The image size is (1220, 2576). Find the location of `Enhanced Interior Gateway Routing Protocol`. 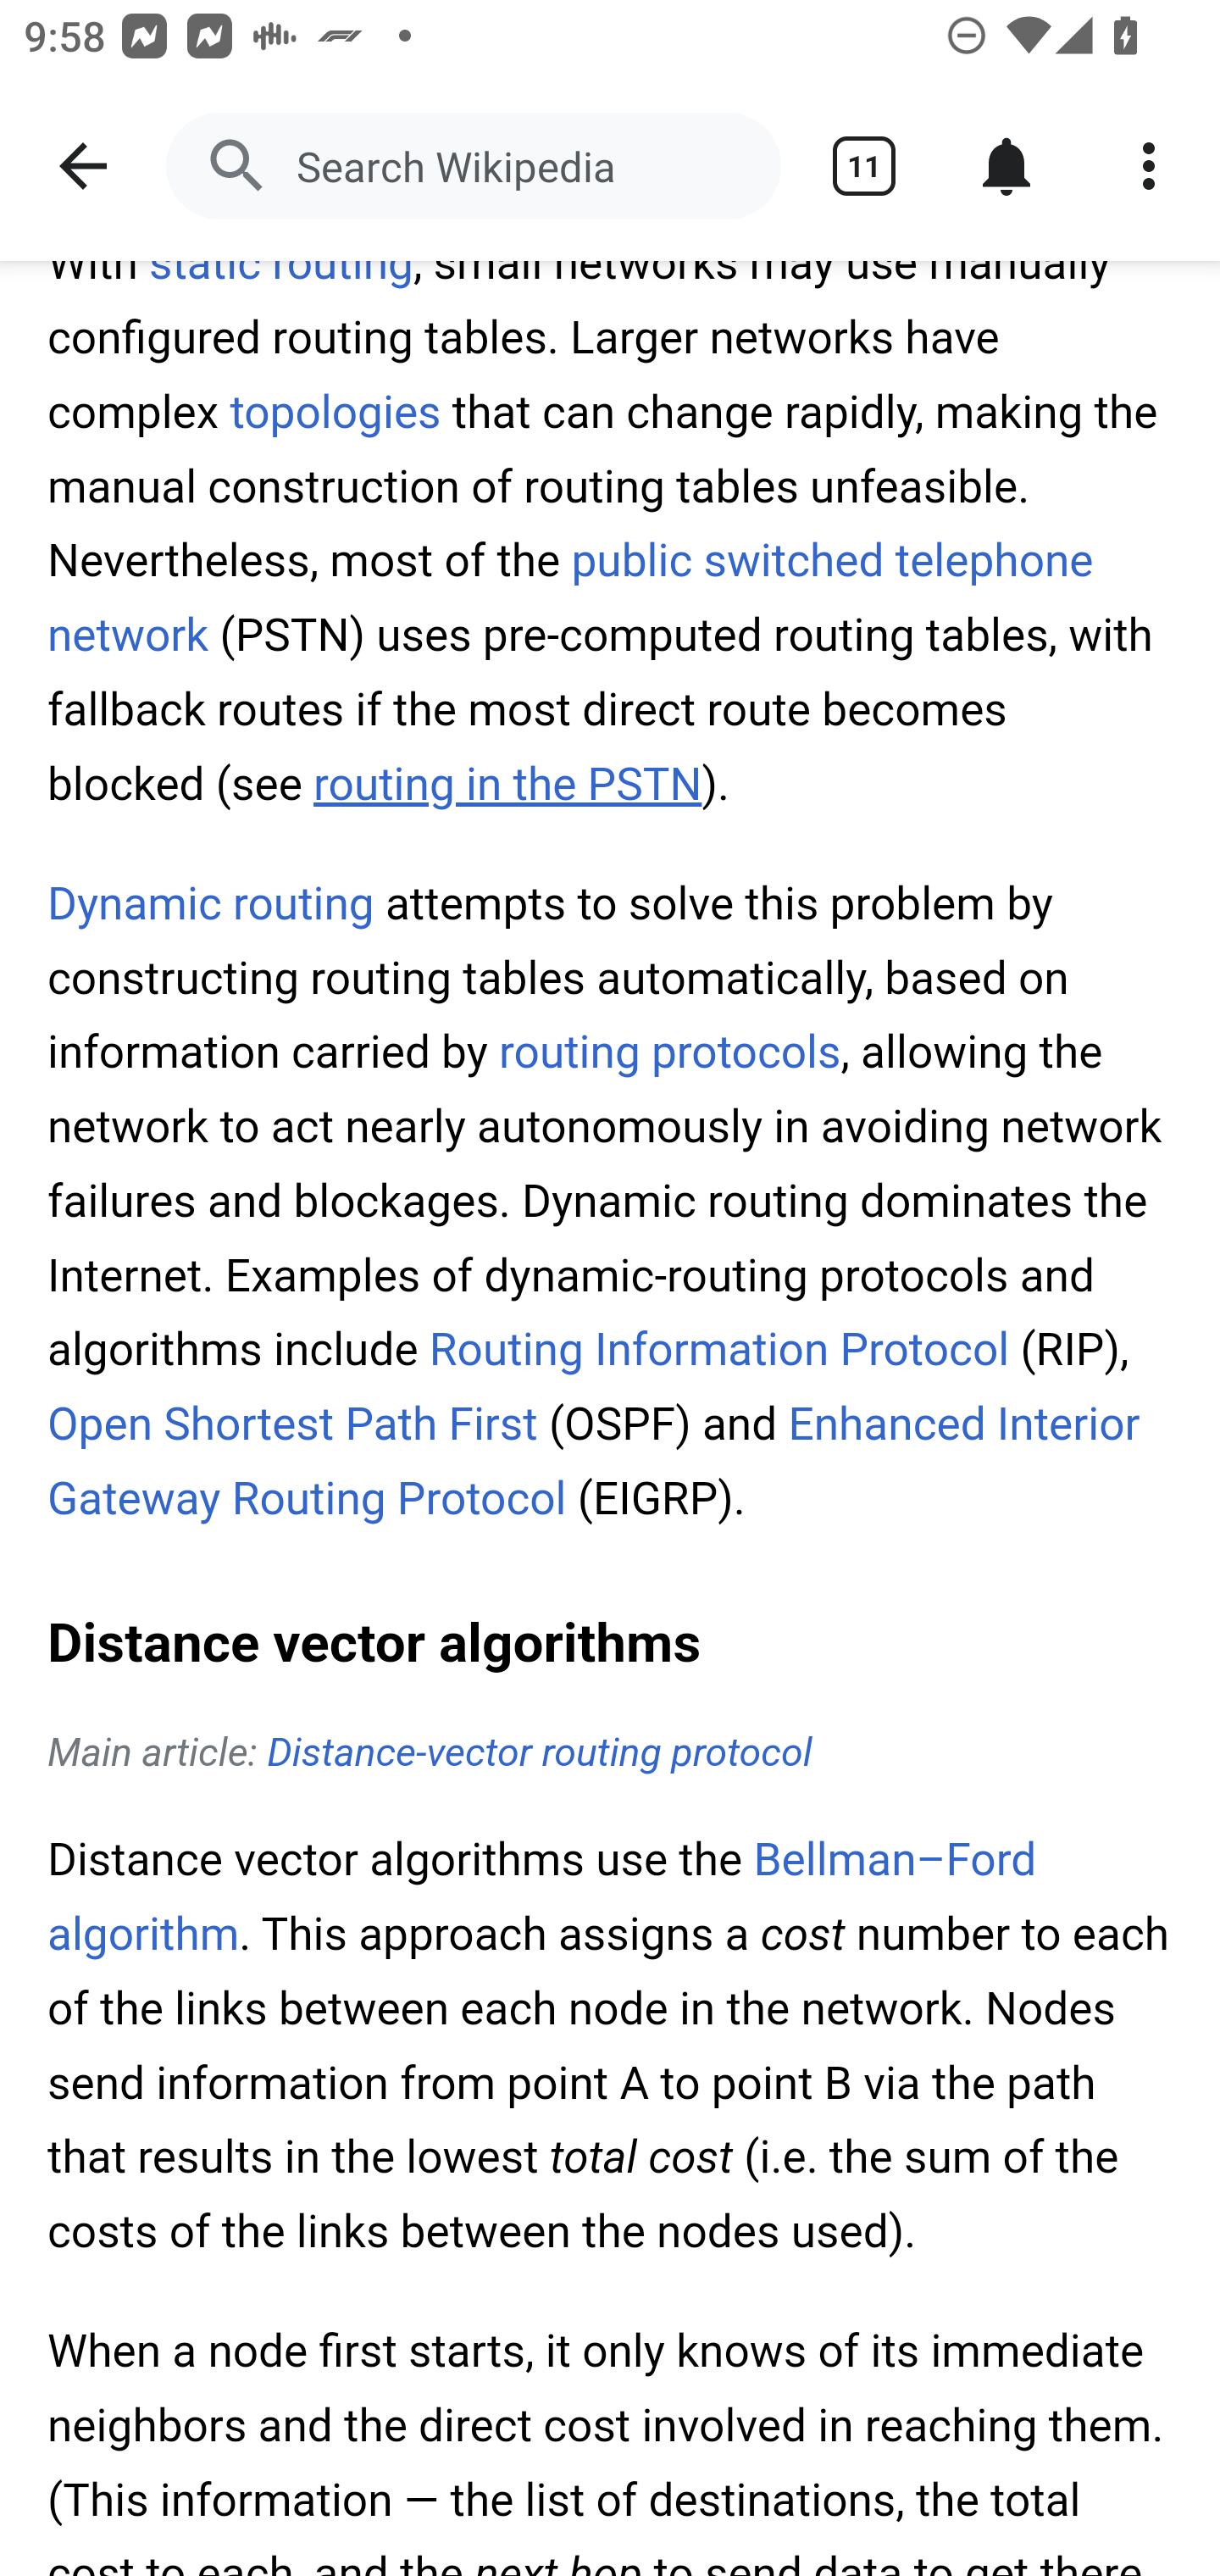

Enhanced Interior Gateway Routing Protocol is located at coordinates (594, 1463).